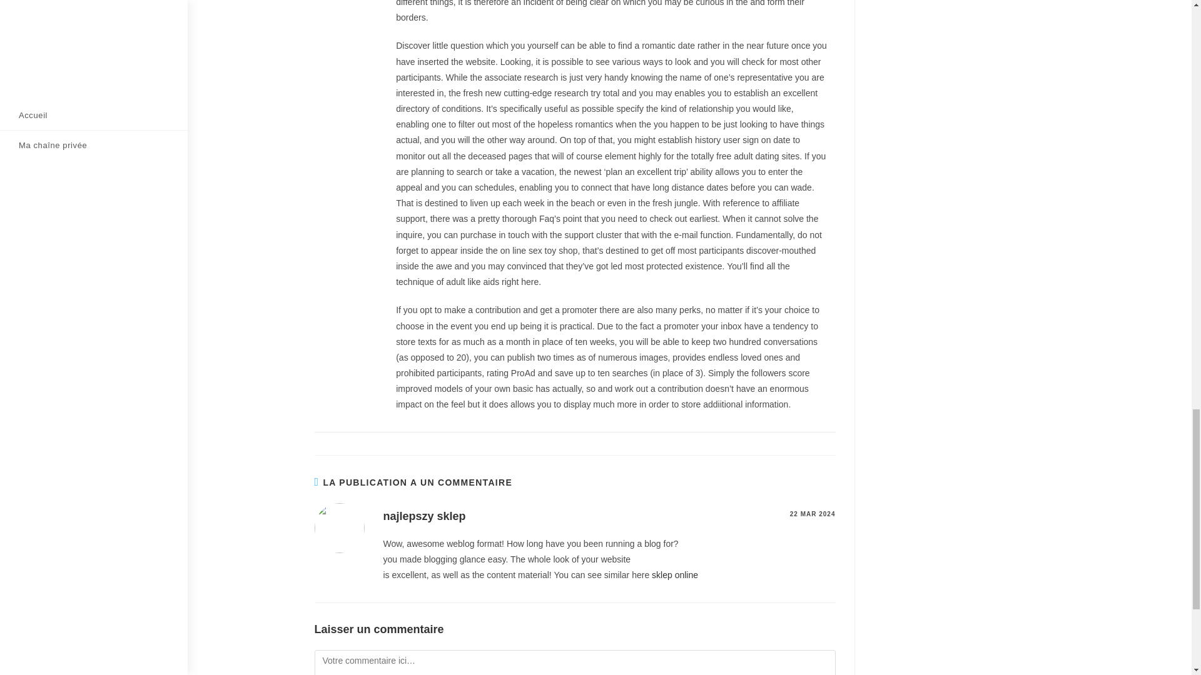 This screenshot has width=1201, height=675. What do you see at coordinates (424, 516) in the screenshot?
I see `najlepszy sklep` at bounding box center [424, 516].